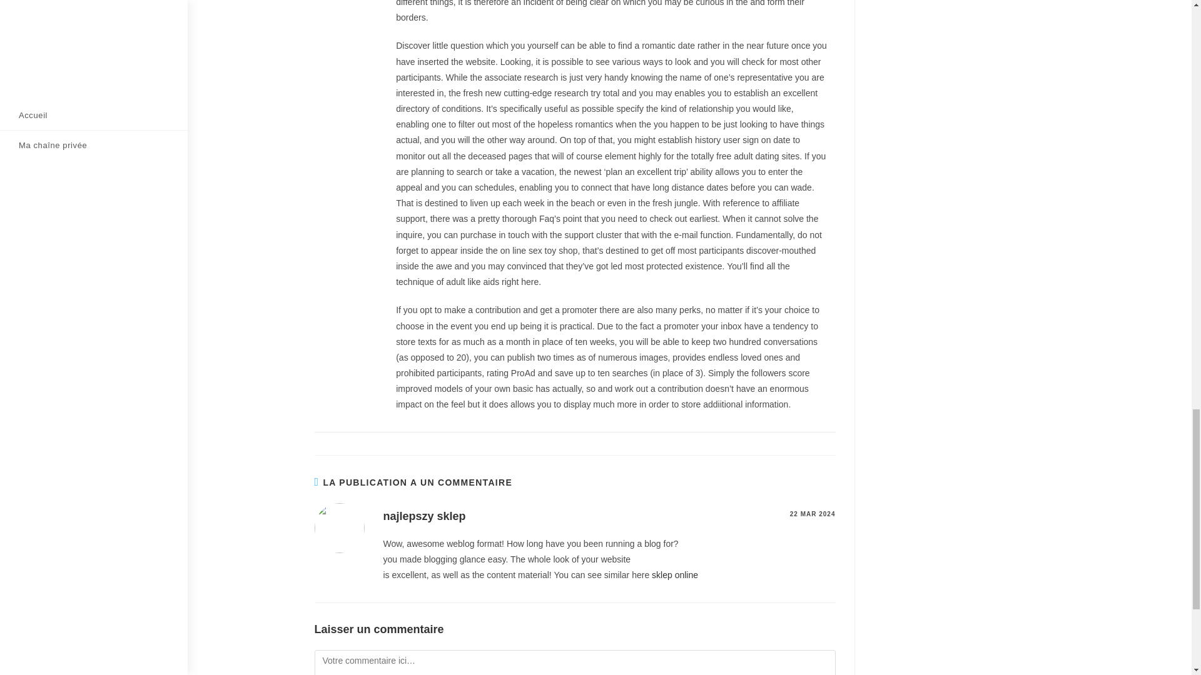 This screenshot has width=1201, height=675. What do you see at coordinates (424, 516) in the screenshot?
I see `najlepszy sklep` at bounding box center [424, 516].